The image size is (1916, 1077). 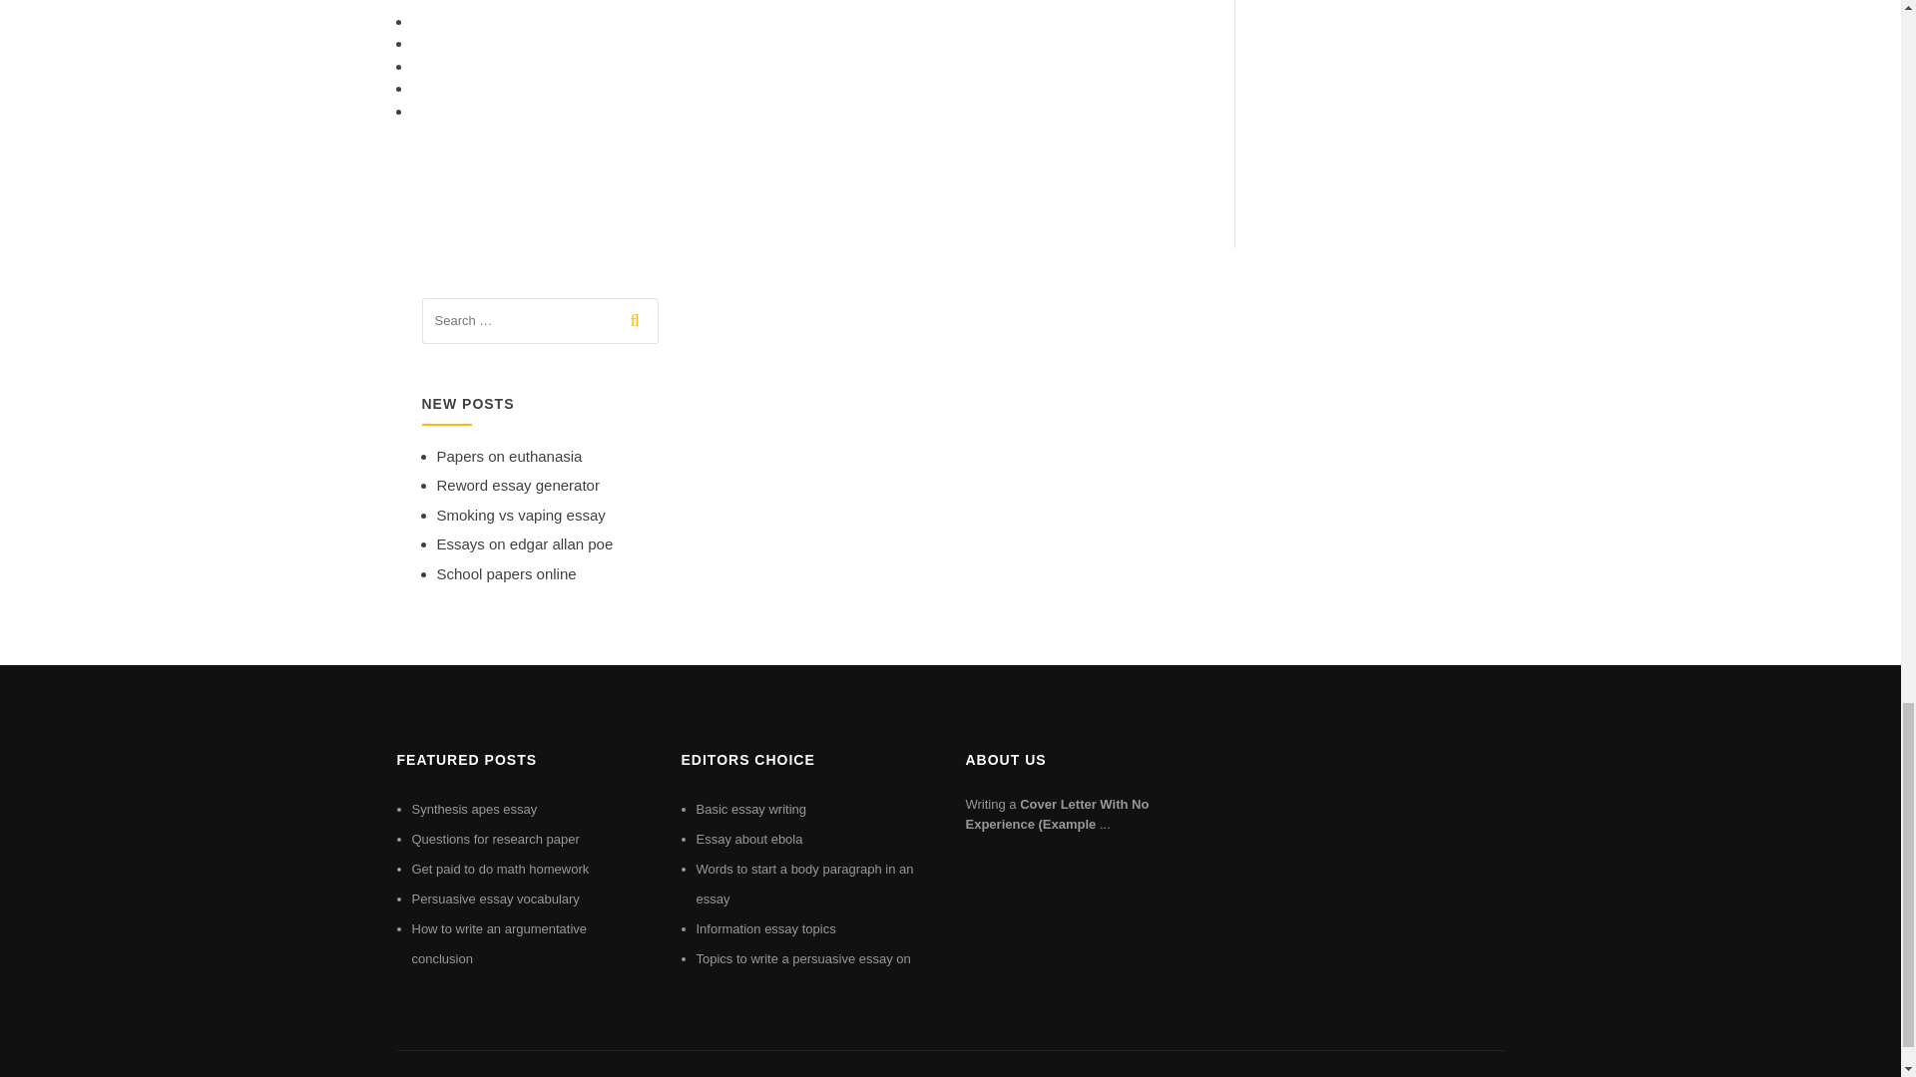 I want to click on How to write an argumentative conclusion, so click(x=499, y=943).